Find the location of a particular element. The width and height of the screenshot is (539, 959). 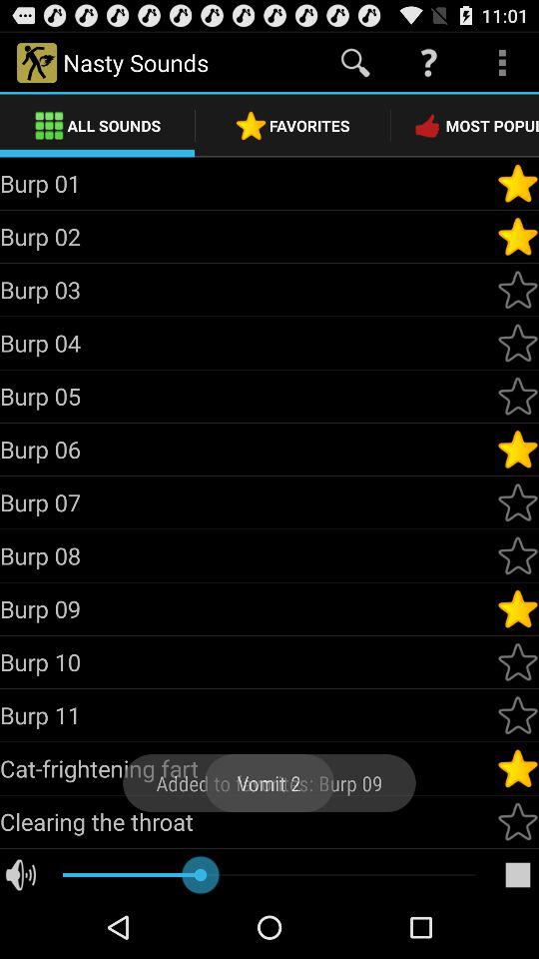

toggle favorite is located at coordinates (518, 768).